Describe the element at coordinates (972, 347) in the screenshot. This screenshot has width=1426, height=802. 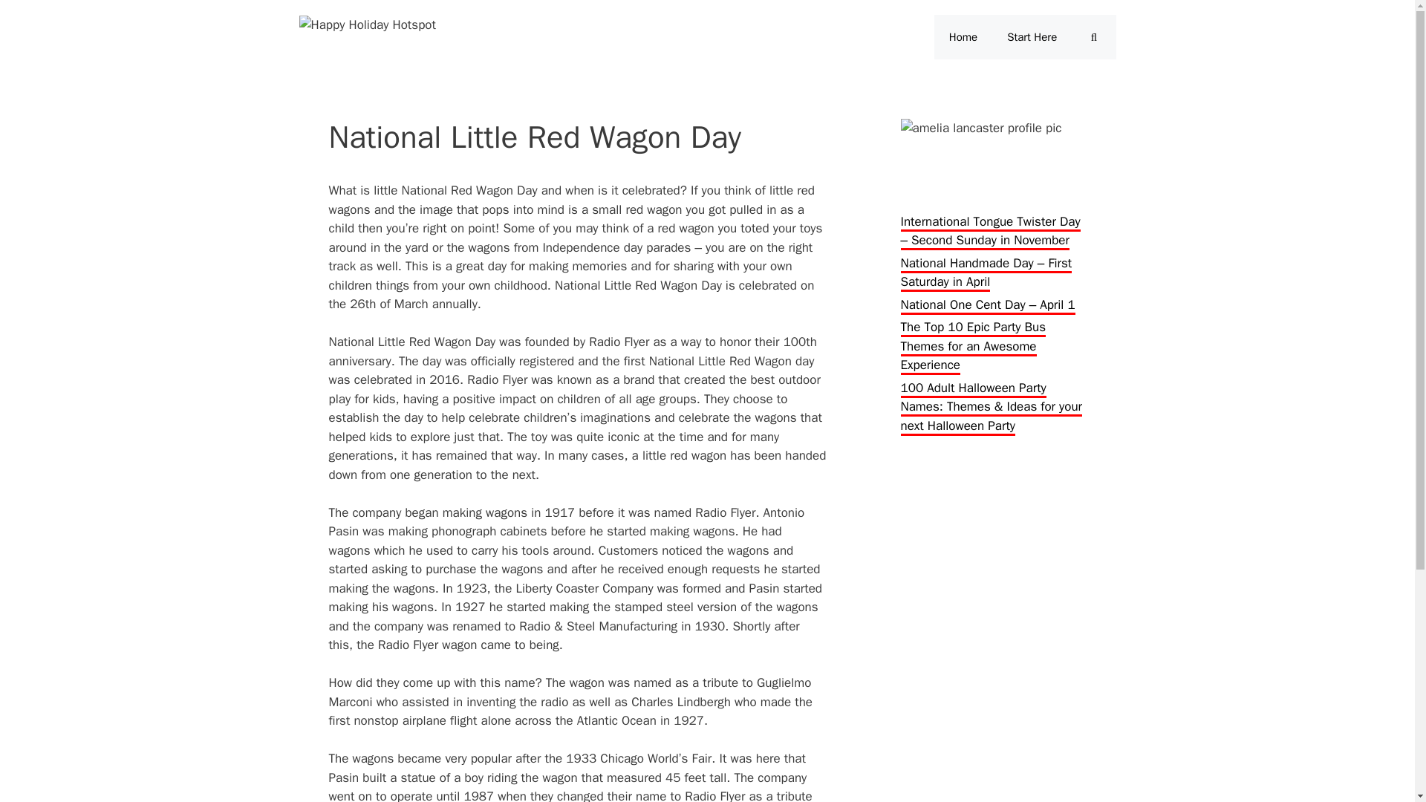
I see `The Top 10 Epic Party Bus Themes for an Awesome Experience` at that location.